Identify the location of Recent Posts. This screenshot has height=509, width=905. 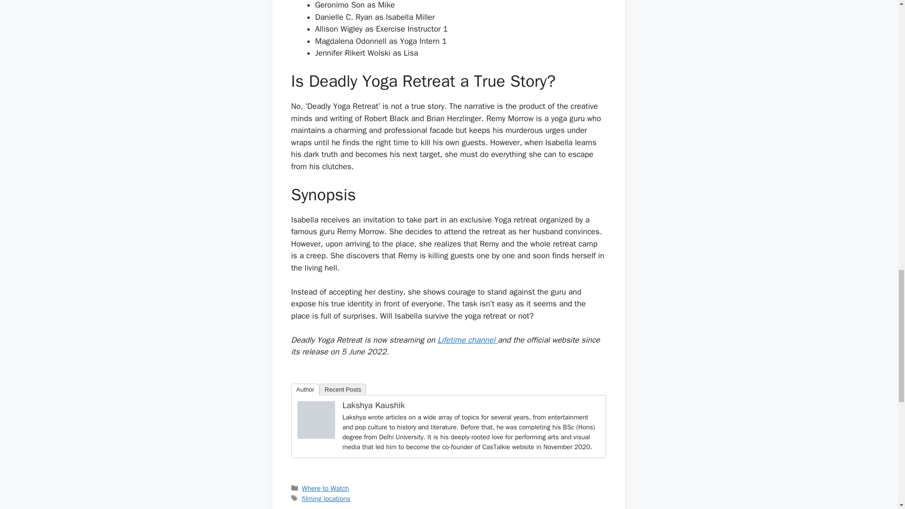
(343, 389).